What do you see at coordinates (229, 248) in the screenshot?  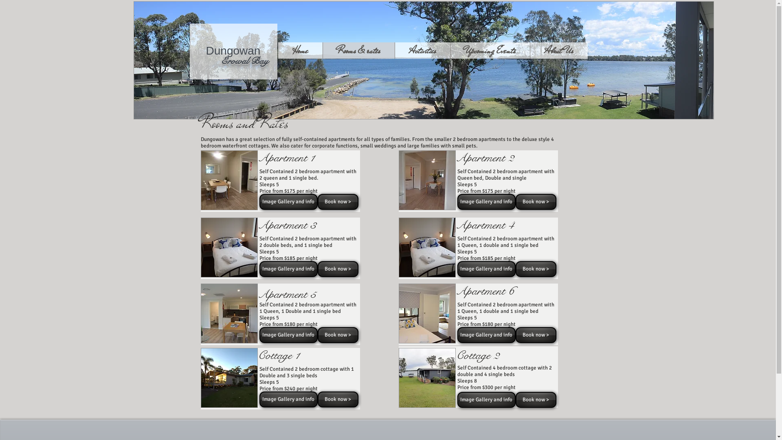 I see `PA261369.JPG` at bounding box center [229, 248].